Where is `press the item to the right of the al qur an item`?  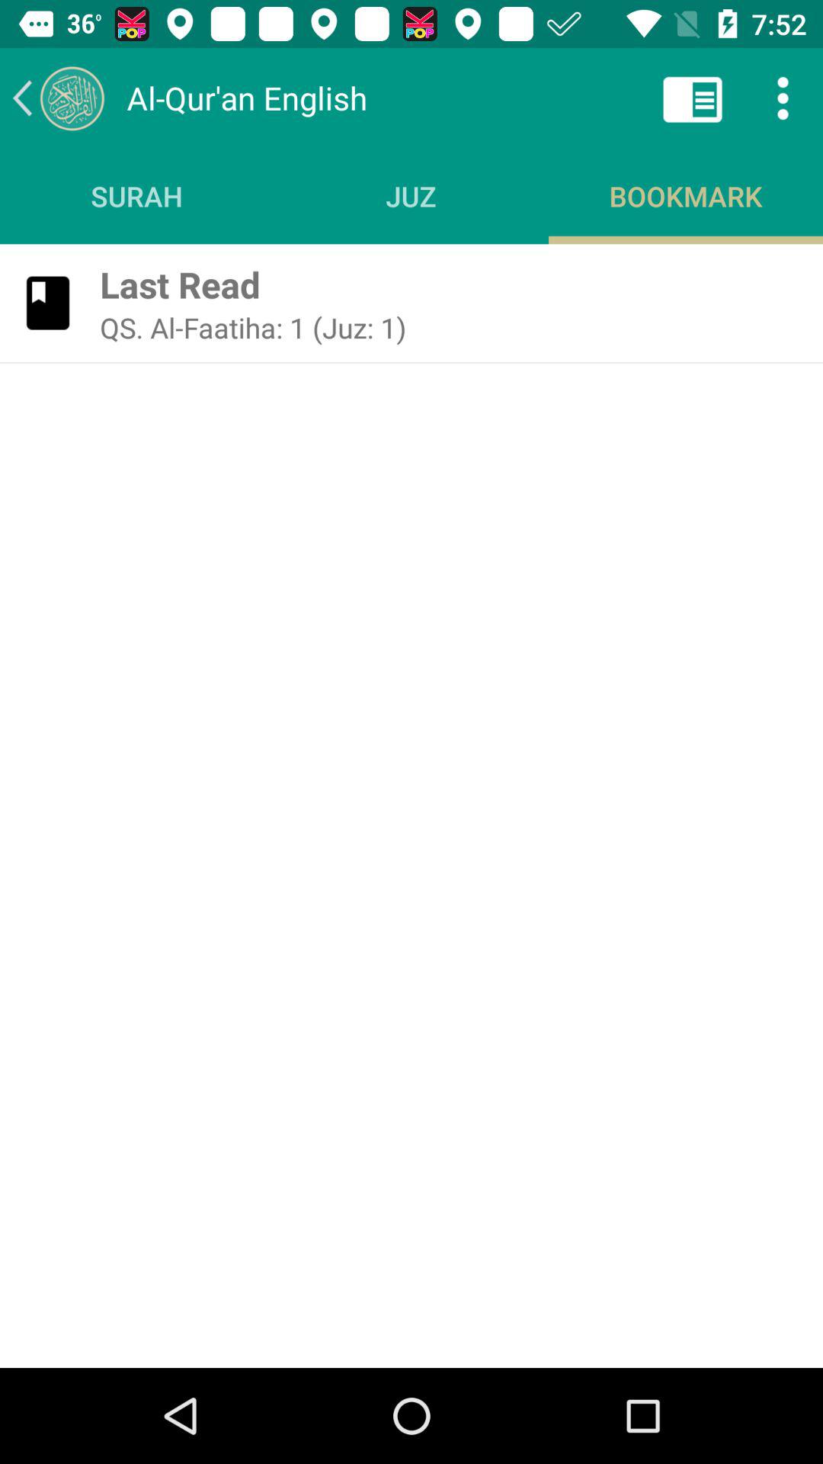
press the item to the right of the al qur an item is located at coordinates (692, 98).